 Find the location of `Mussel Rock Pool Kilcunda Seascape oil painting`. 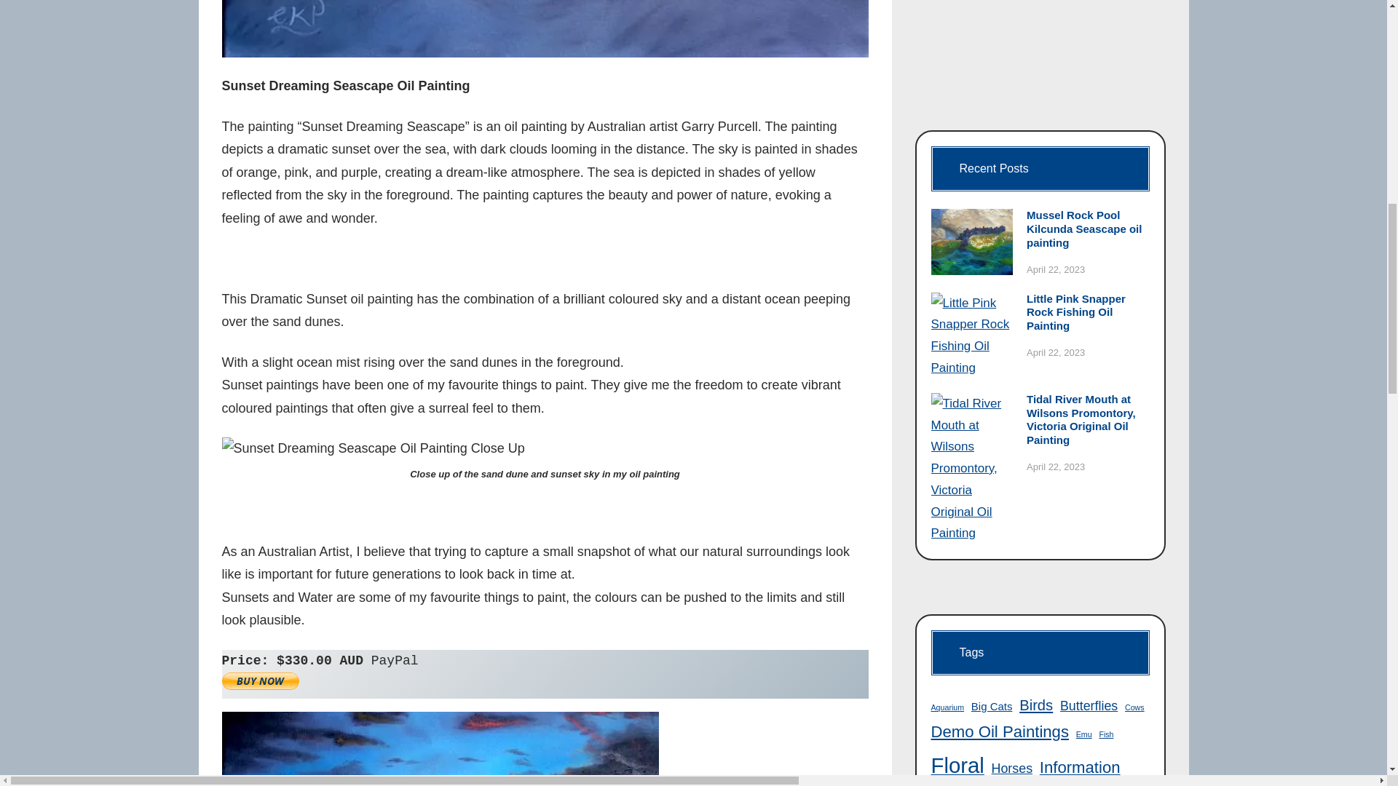

Mussel Rock Pool Kilcunda Seascape oil painting is located at coordinates (1088, 229).